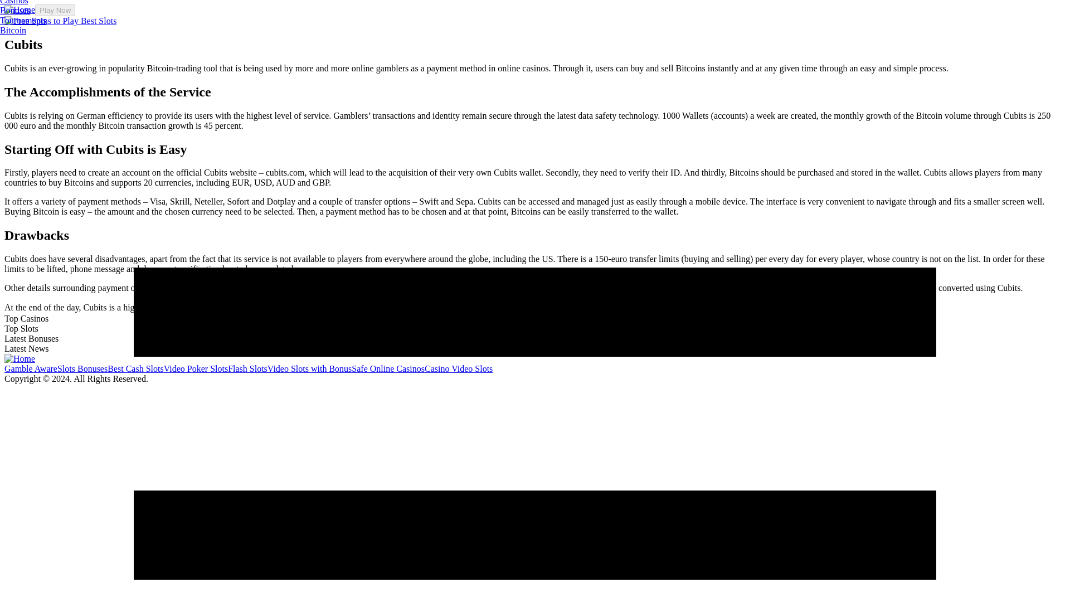  What do you see at coordinates (247, 368) in the screenshot?
I see `Flash Slots` at bounding box center [247, 368].